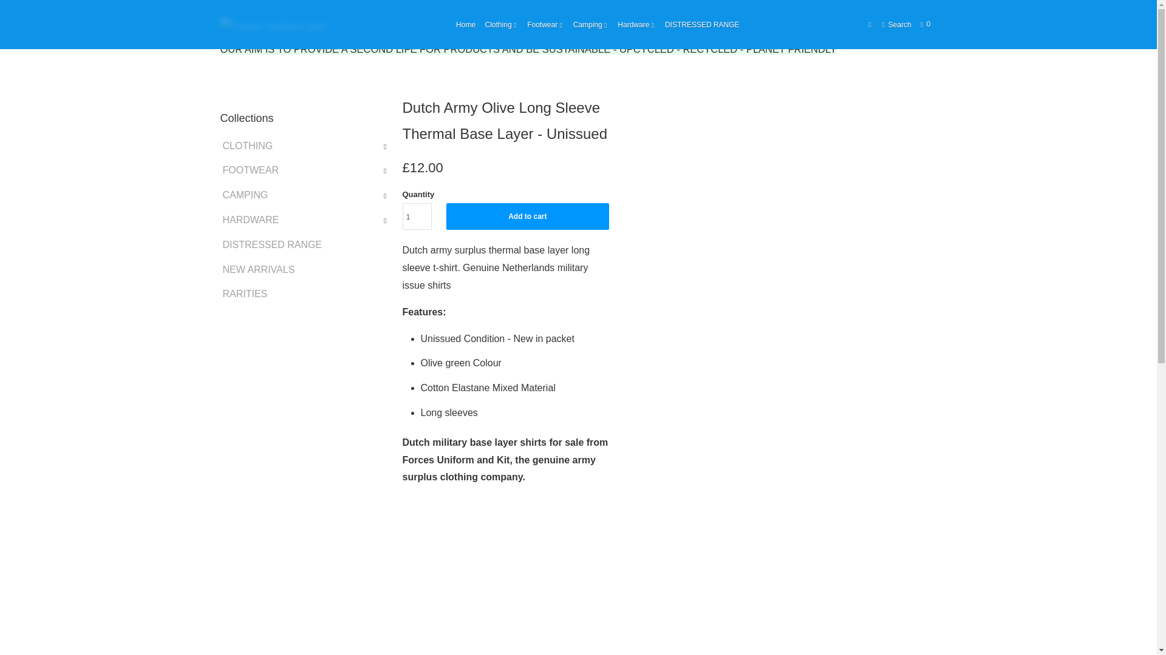 This screenshot has height=655, width=1166. Describe the element at coordinates (896, 24) in the screenshot. I see `Search` at that location.